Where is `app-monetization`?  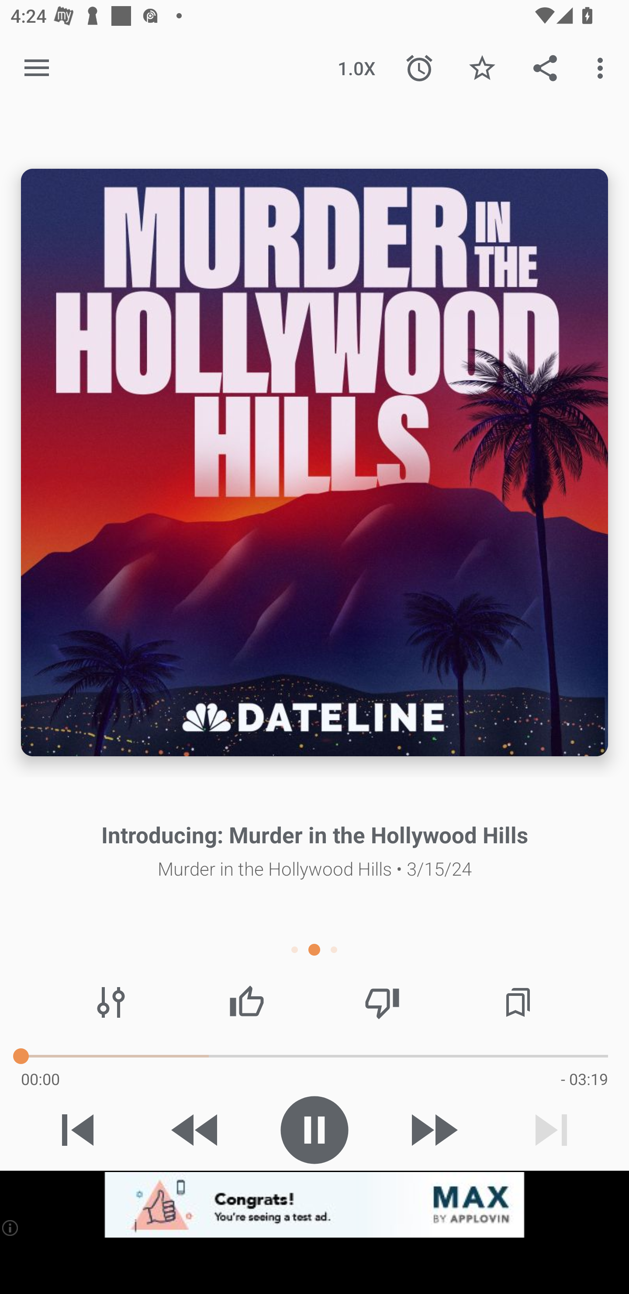 app-monetization is located at coordinates (314, 1204).